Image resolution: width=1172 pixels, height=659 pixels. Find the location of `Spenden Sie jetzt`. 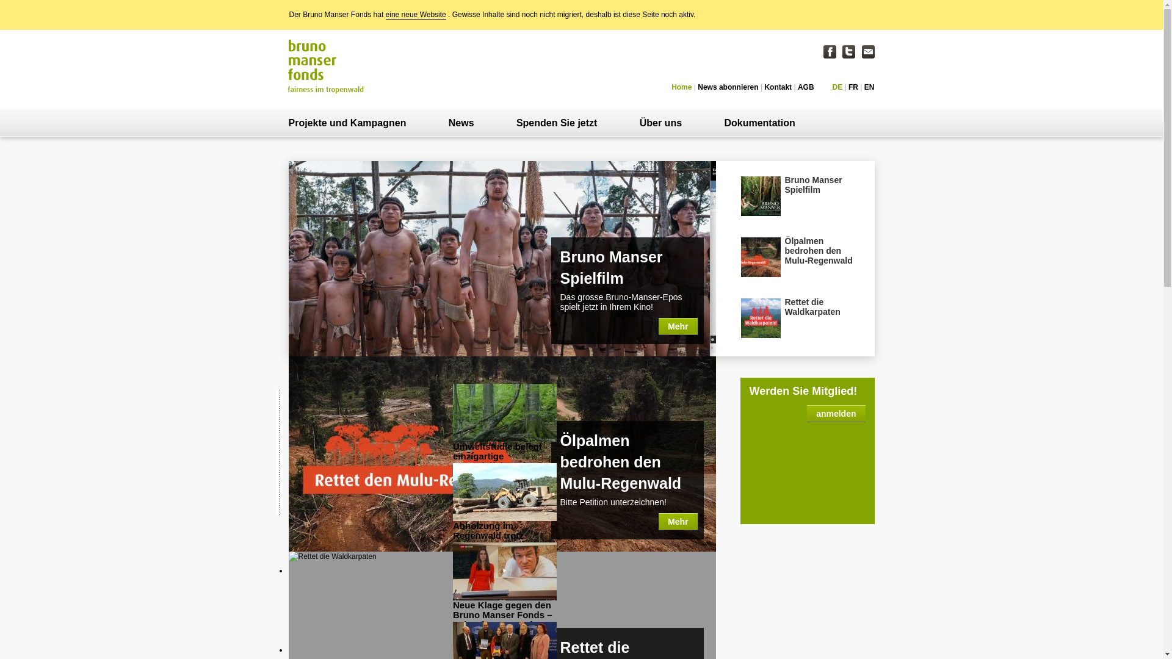

Spenden Sie jetzt is located at coordinates (557, 123).